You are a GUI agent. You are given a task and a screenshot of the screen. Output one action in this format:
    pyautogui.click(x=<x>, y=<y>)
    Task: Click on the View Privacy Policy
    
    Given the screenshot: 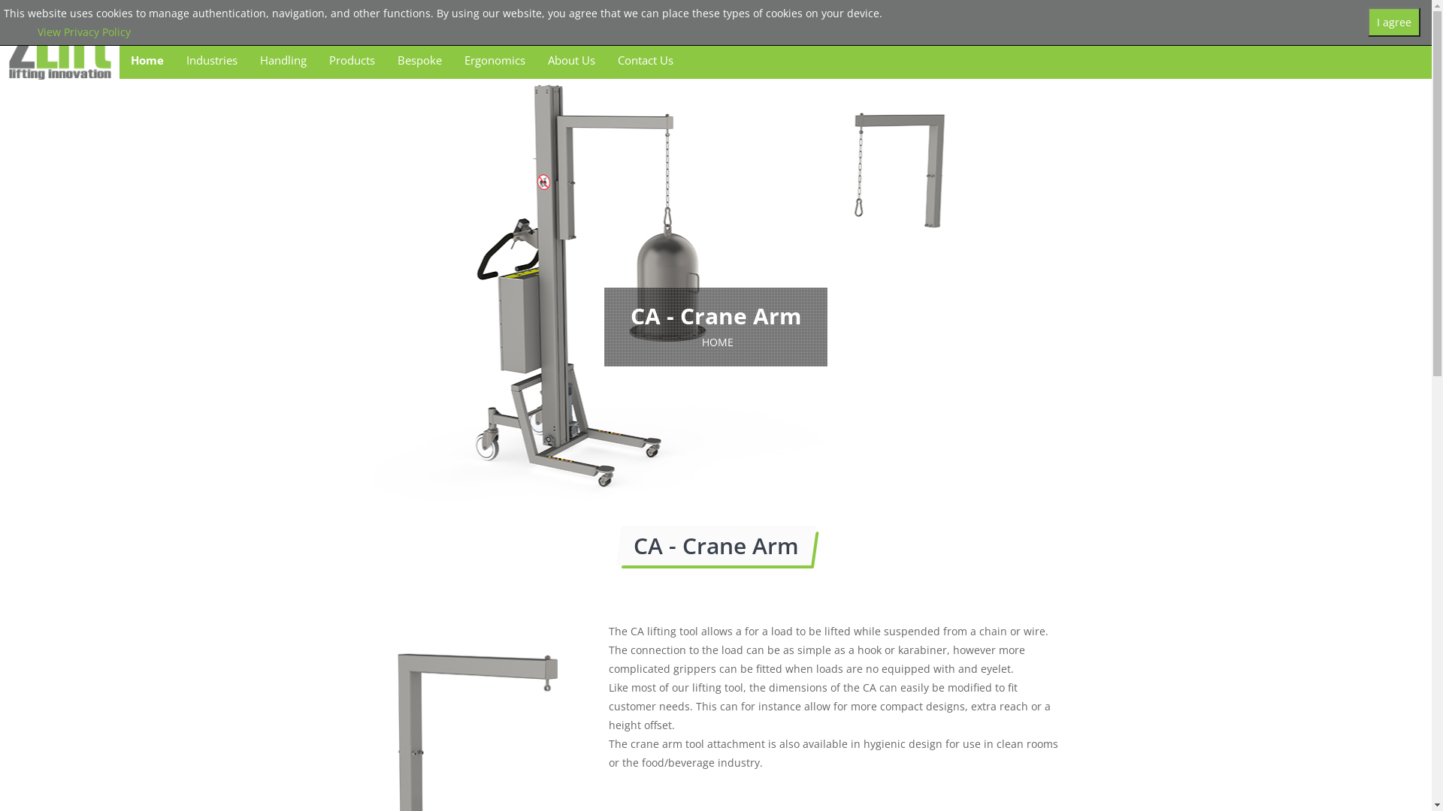 What is the action you would take?
    pyautogui.click(x=84, y=32)
    